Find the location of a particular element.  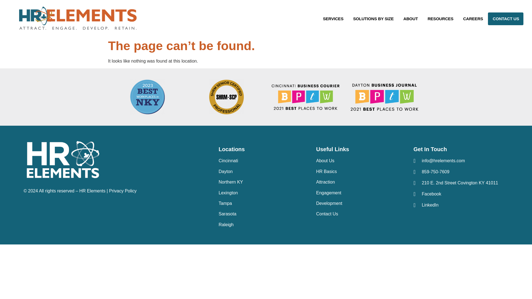

RESOURCES is located at coordinates (441, 19).